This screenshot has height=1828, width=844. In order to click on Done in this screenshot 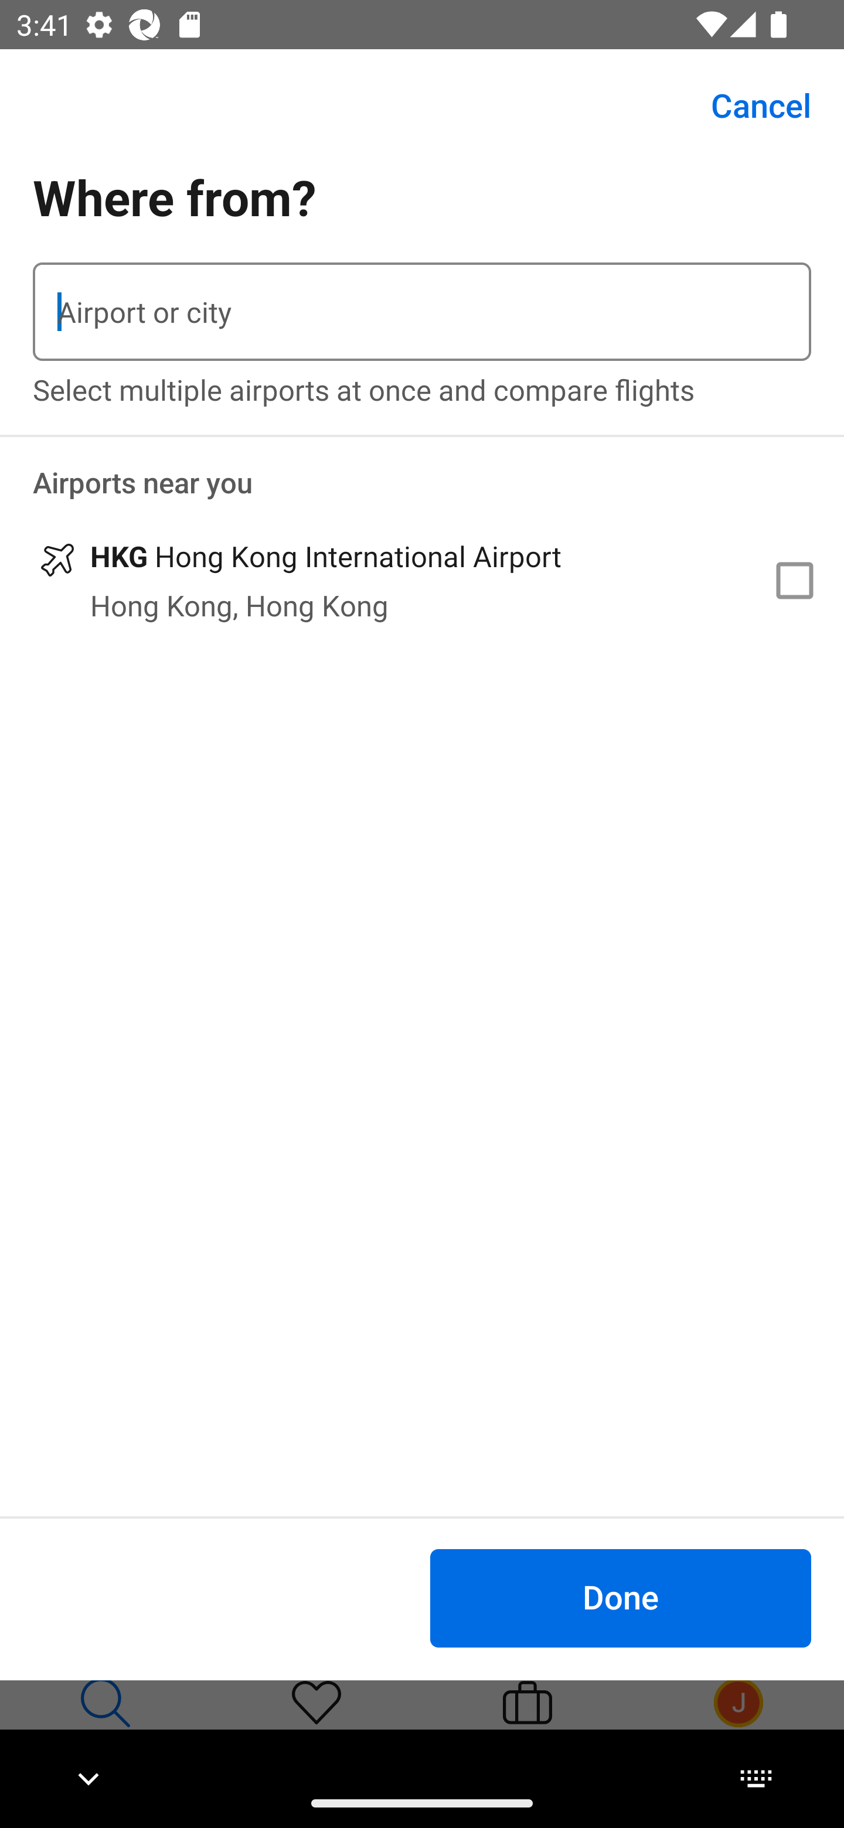, I will do `click(620, 1597)`.